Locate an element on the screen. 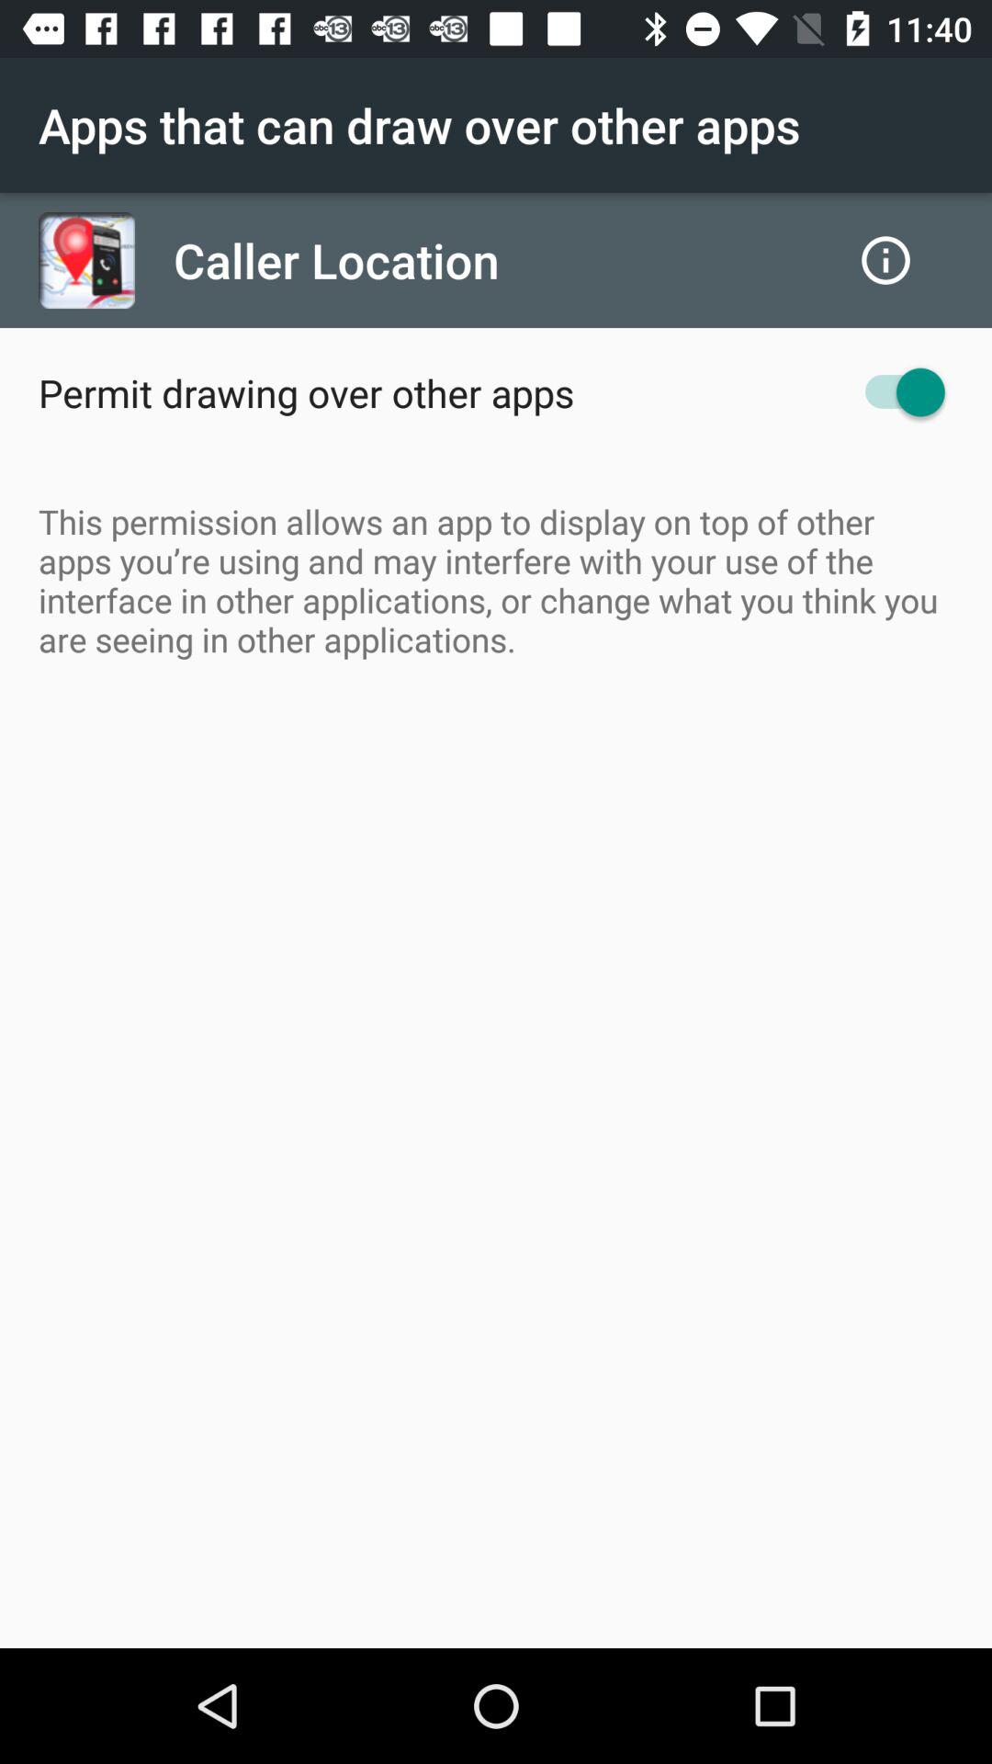  choose app next to the permit drawing over item is located at coordinates (896, 391).